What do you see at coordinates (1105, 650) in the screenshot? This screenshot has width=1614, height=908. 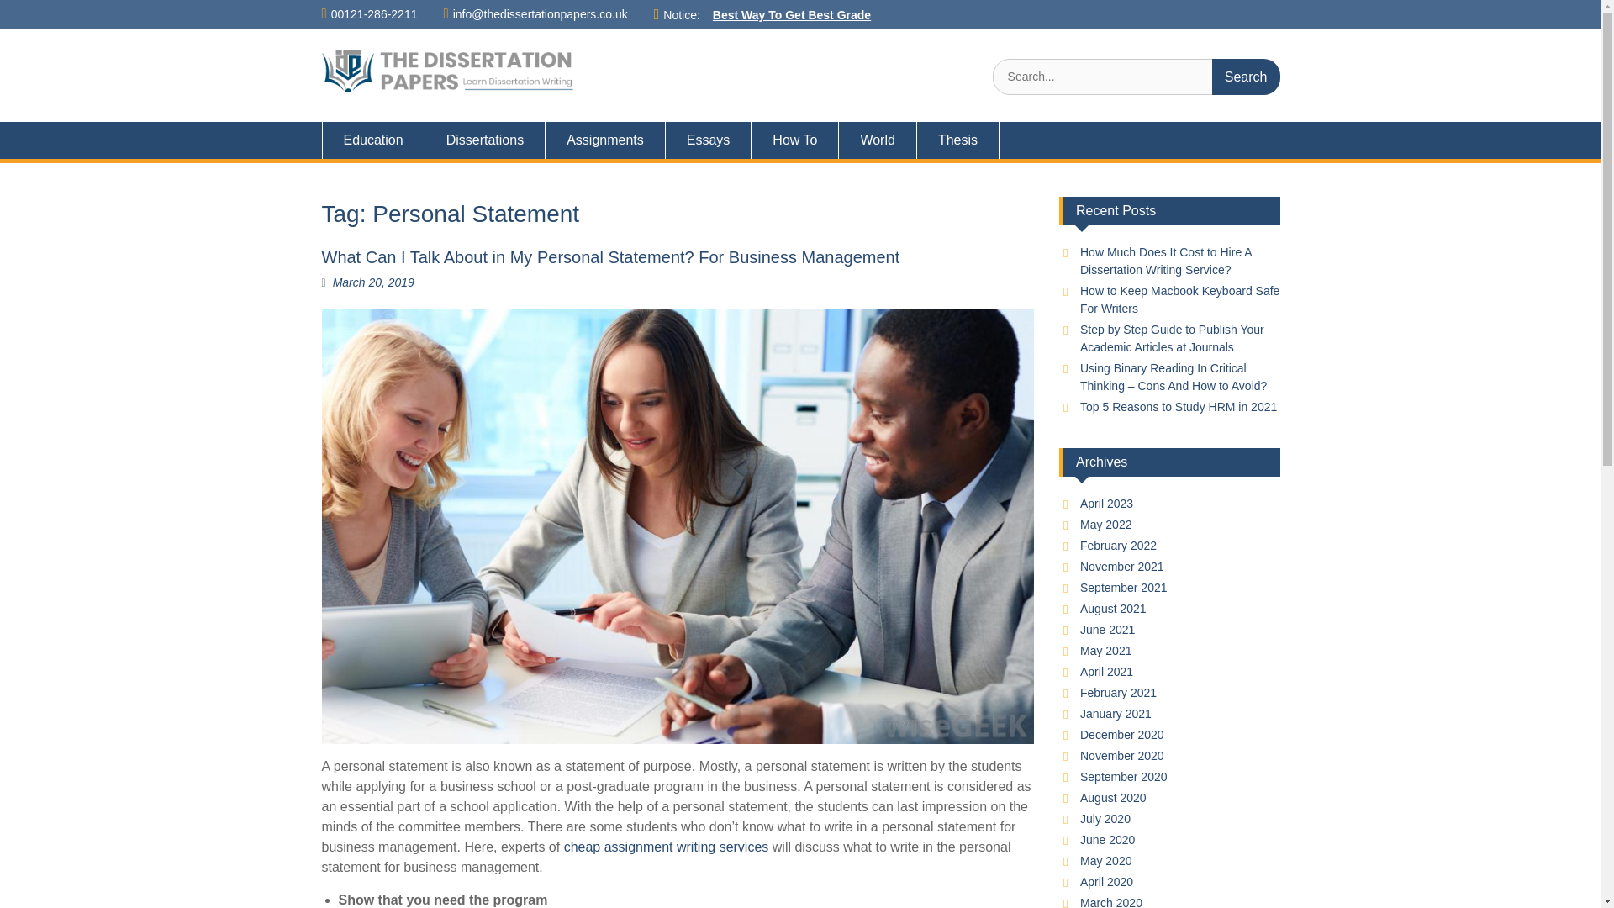 I see `May 2021` at bounding box center [1105, 650].